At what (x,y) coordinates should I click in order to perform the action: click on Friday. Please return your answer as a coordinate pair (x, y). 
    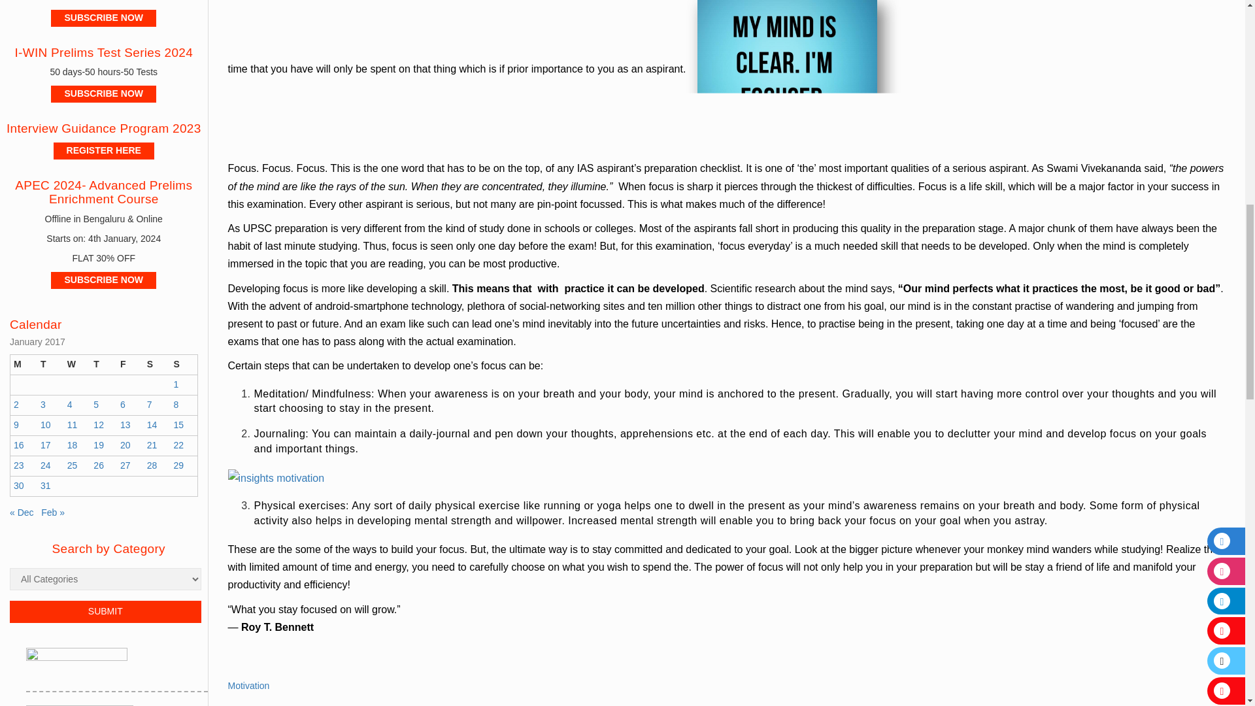
    Looking at the image, I should click on (130, 365).